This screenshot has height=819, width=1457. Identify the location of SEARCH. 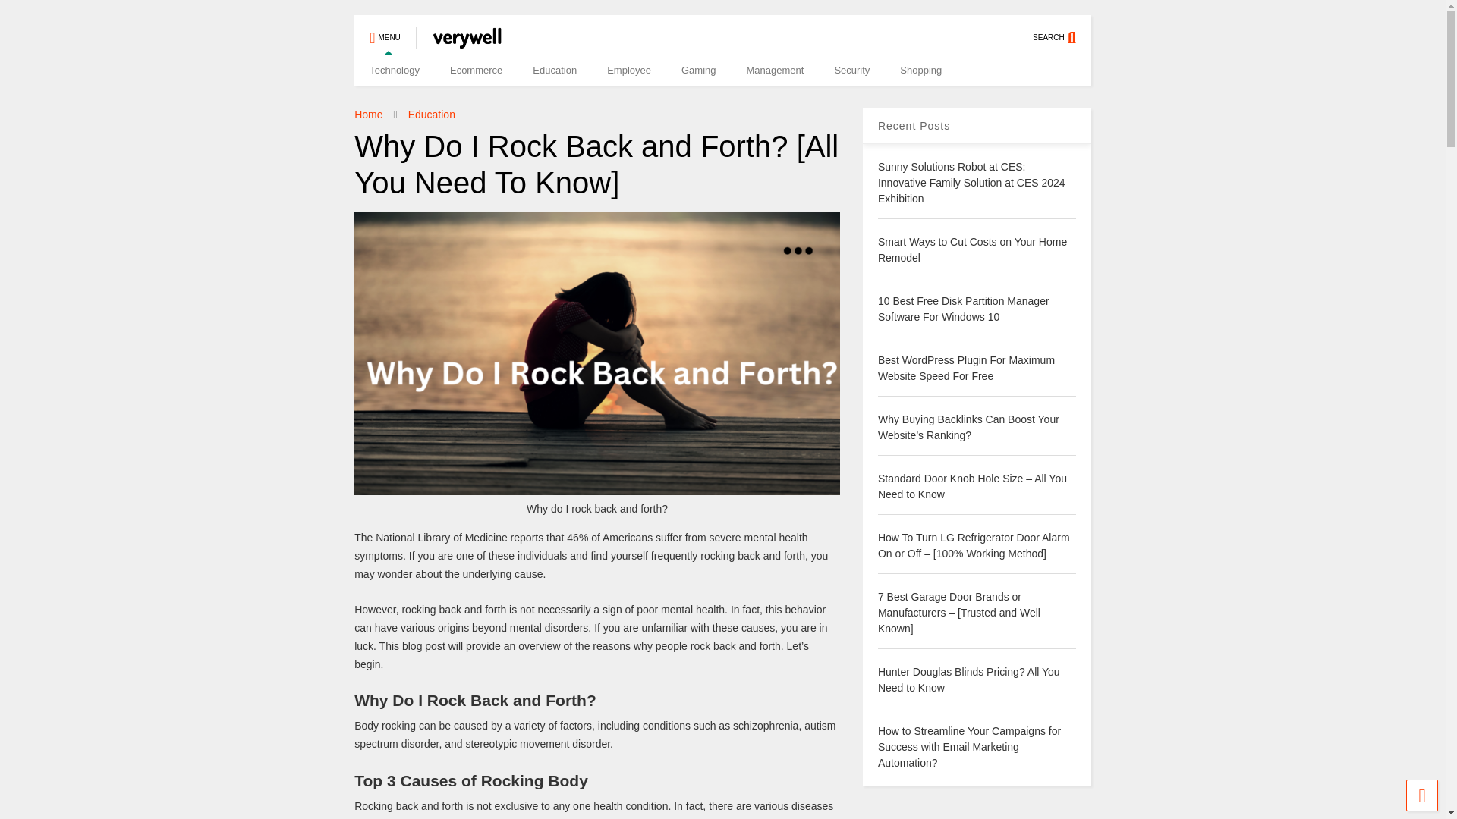
(1062, 30).